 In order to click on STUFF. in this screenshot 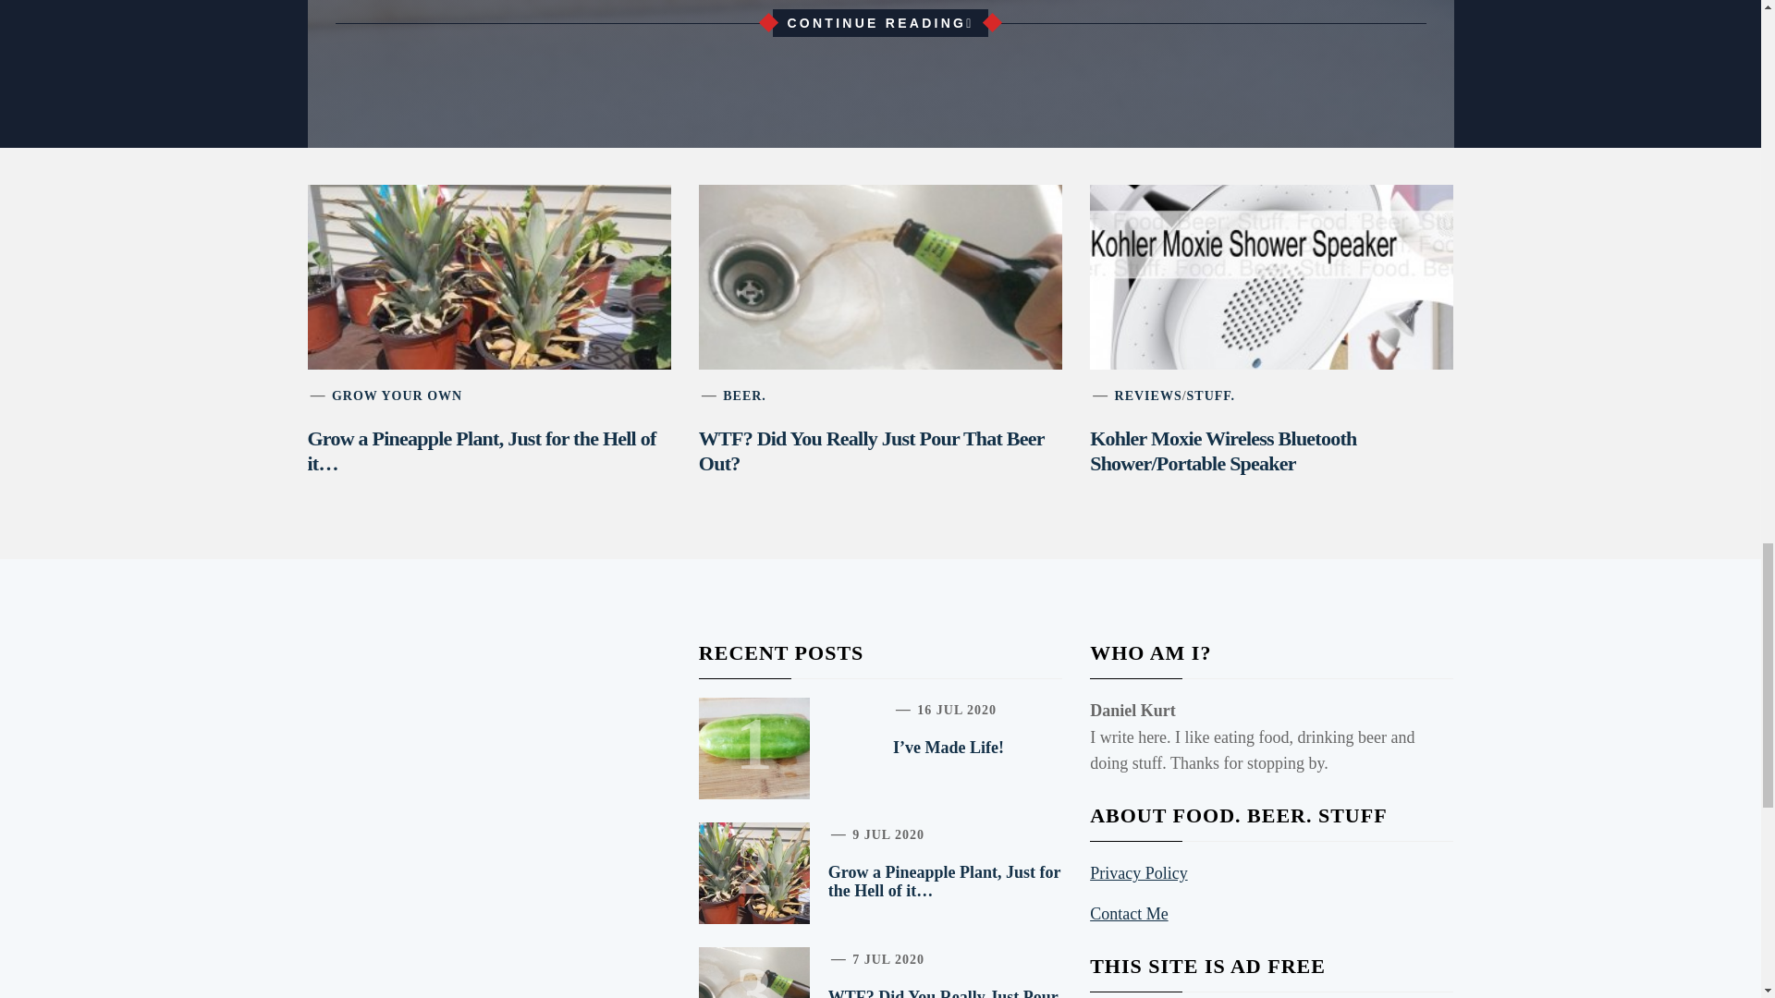, I will do `click(1211, 396)`.